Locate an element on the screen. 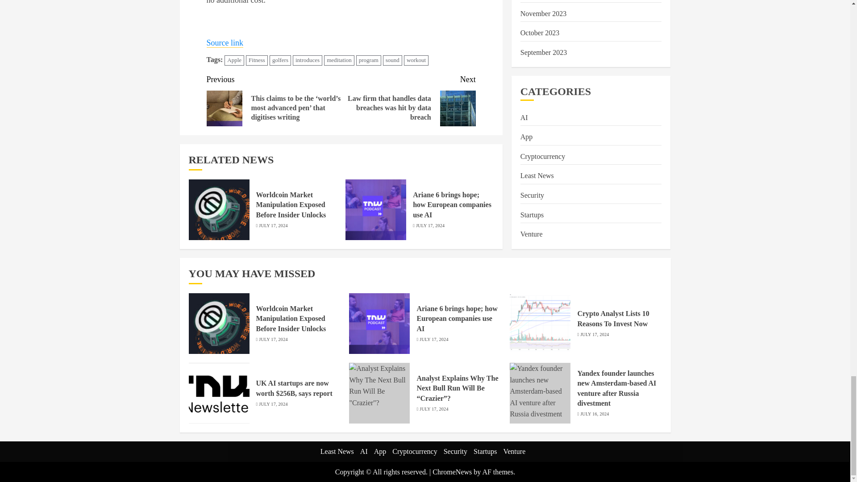  golfers is located at coordinates (280, 60).